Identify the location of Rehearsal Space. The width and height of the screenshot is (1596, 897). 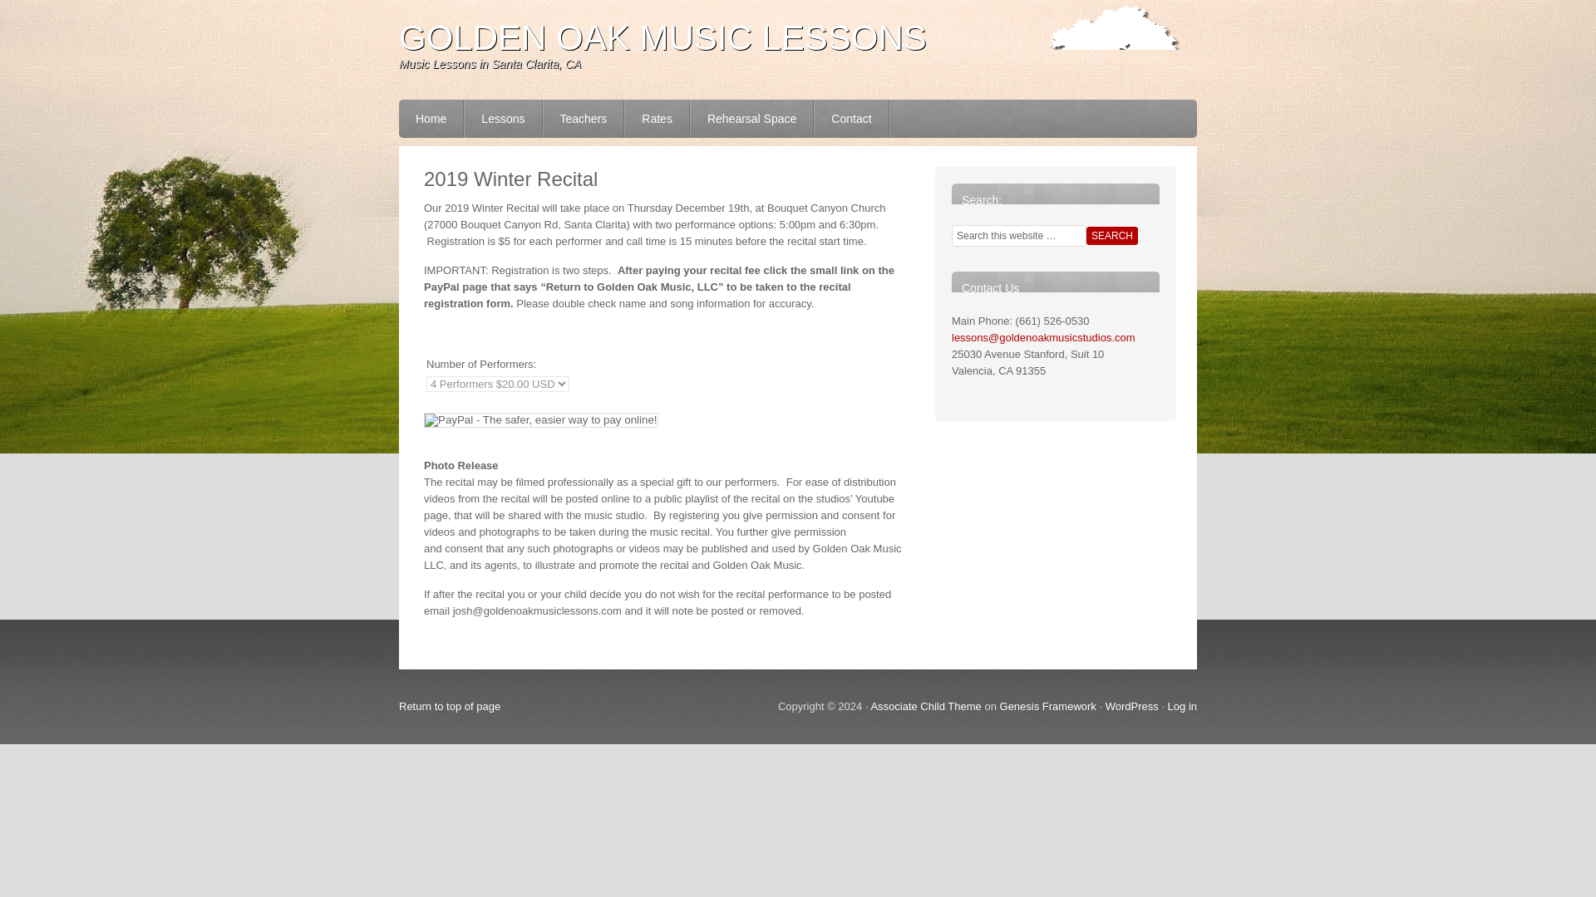
(752, 118).